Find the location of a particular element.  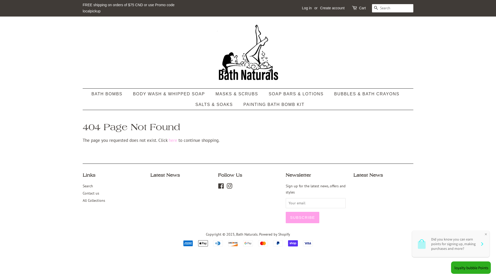

BUBBLES & BATH CRAYONS is located at coordinates (367, 94).